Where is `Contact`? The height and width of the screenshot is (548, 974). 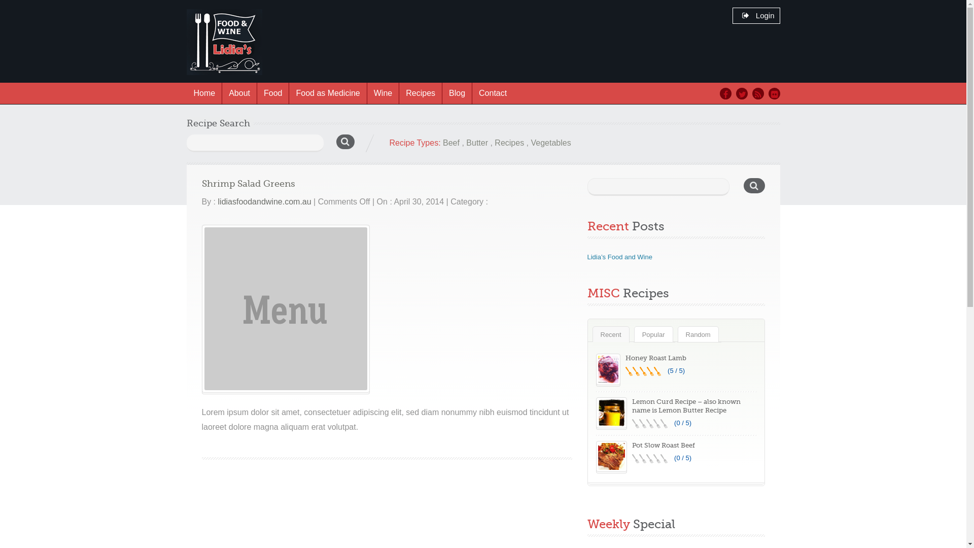
Contact is located at coordinates (493, 93).